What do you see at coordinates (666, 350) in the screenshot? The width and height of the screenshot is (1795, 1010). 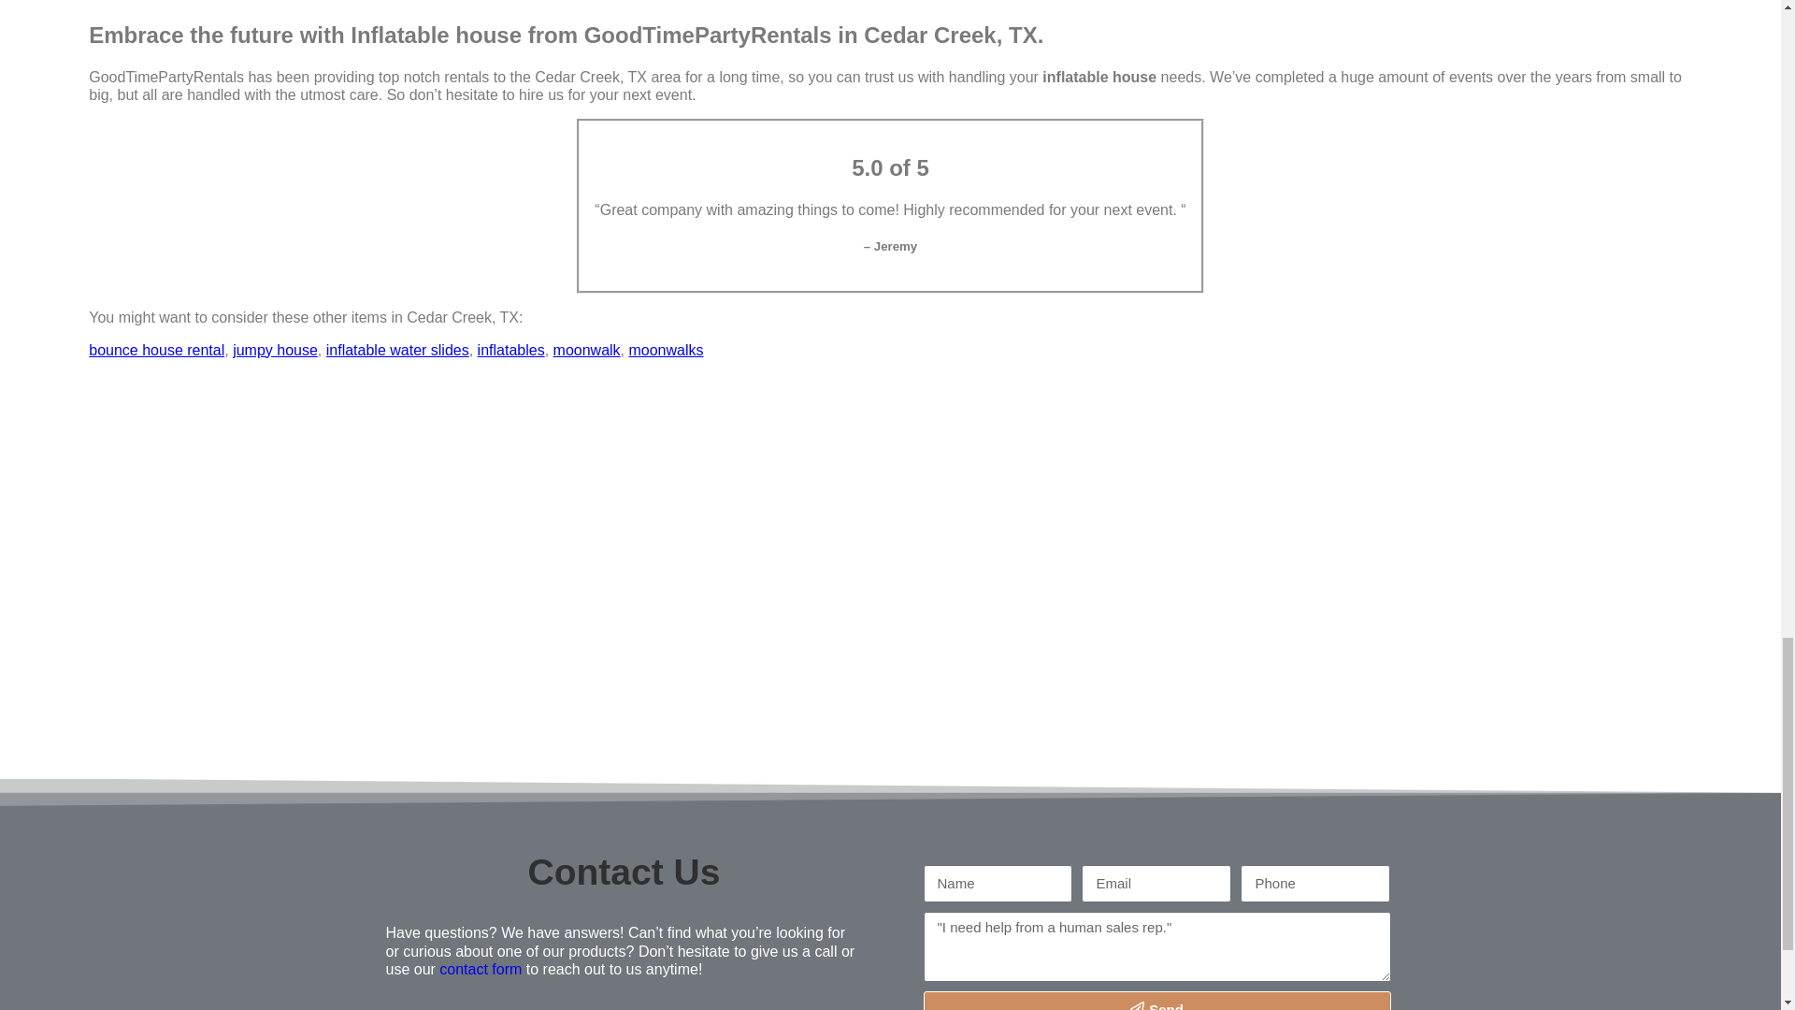 I see `moonwalks` at bounding box center [666, 350].